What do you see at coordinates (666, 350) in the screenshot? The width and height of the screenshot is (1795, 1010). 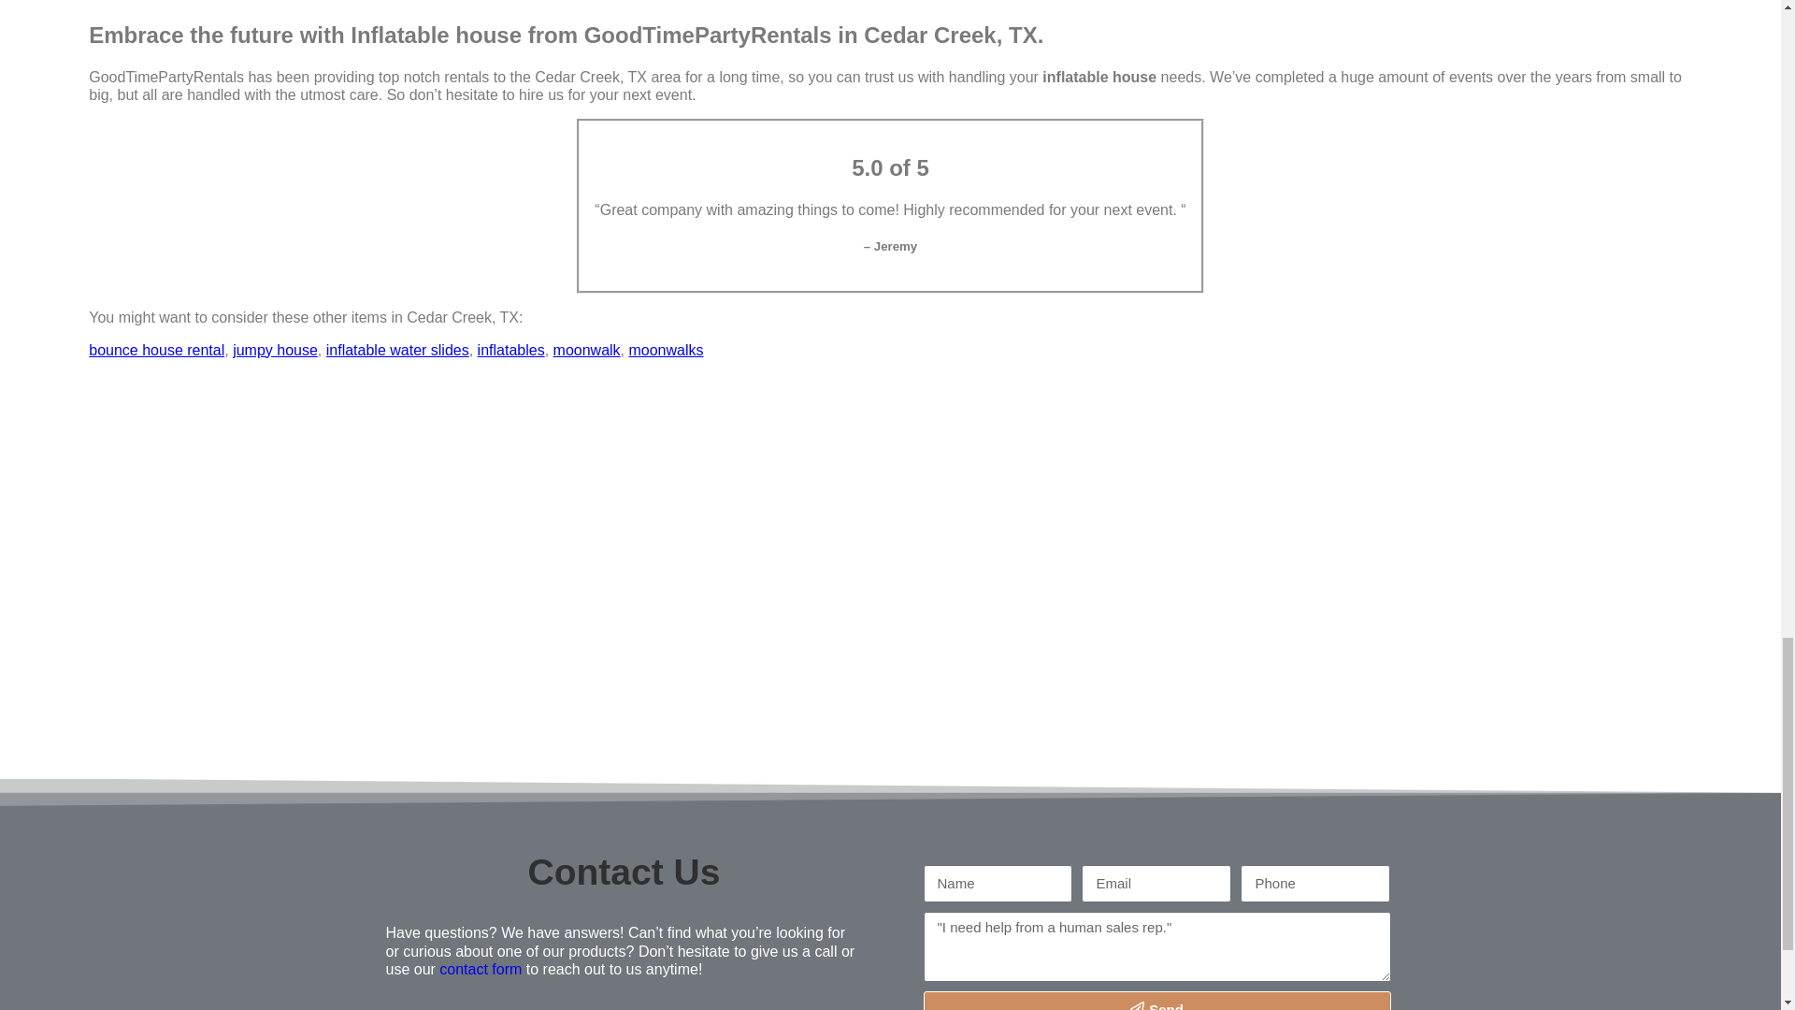 I see `moonwalks` at bounding box center [666, 350].